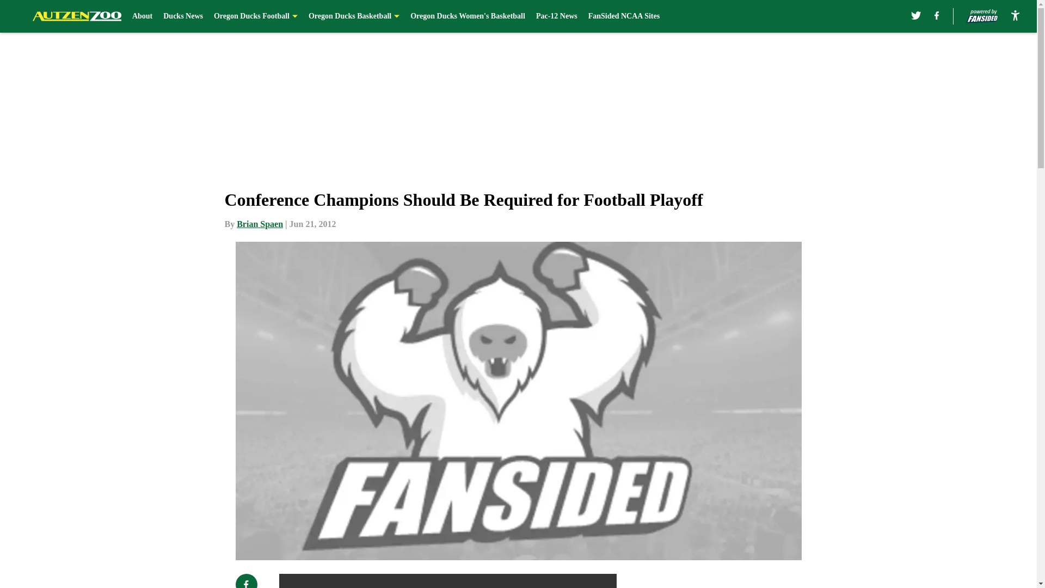 This screenshot has width=1045, height=588. I want to click on Ducks News, so click(183, 16).